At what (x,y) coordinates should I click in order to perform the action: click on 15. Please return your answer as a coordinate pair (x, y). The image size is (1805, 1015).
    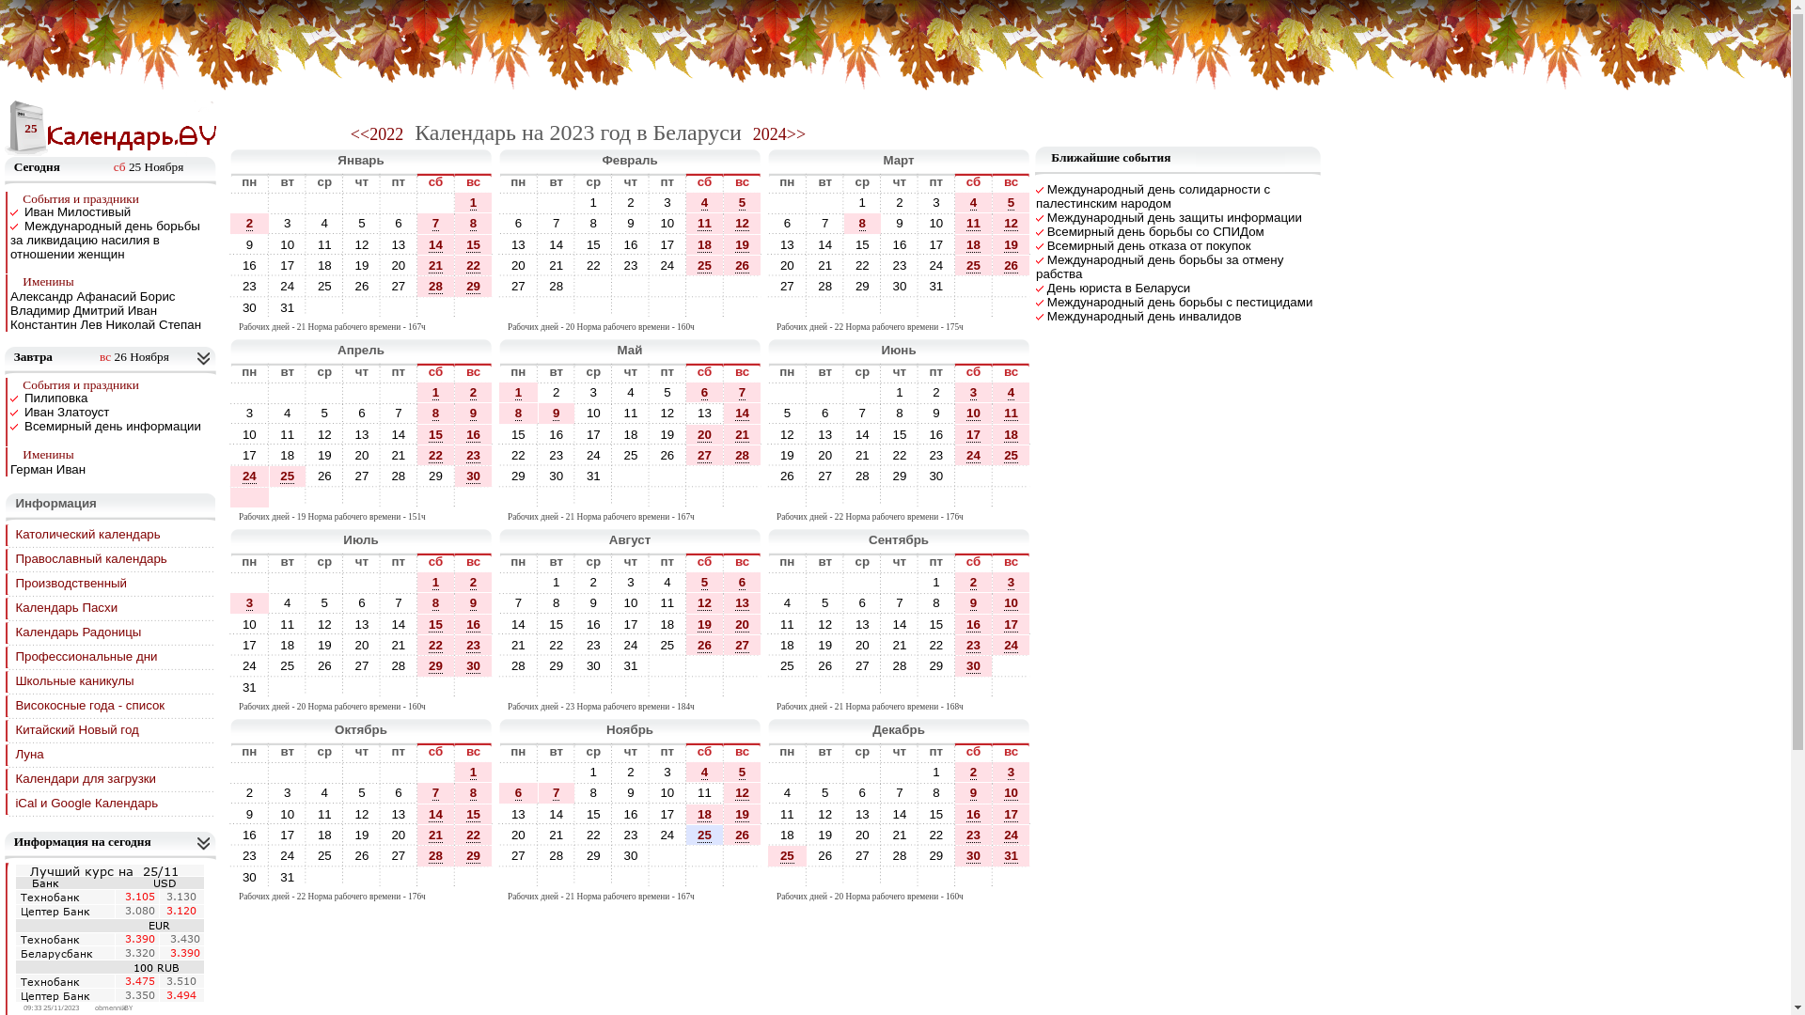
    Looking at the image, I should click on (436, 624).